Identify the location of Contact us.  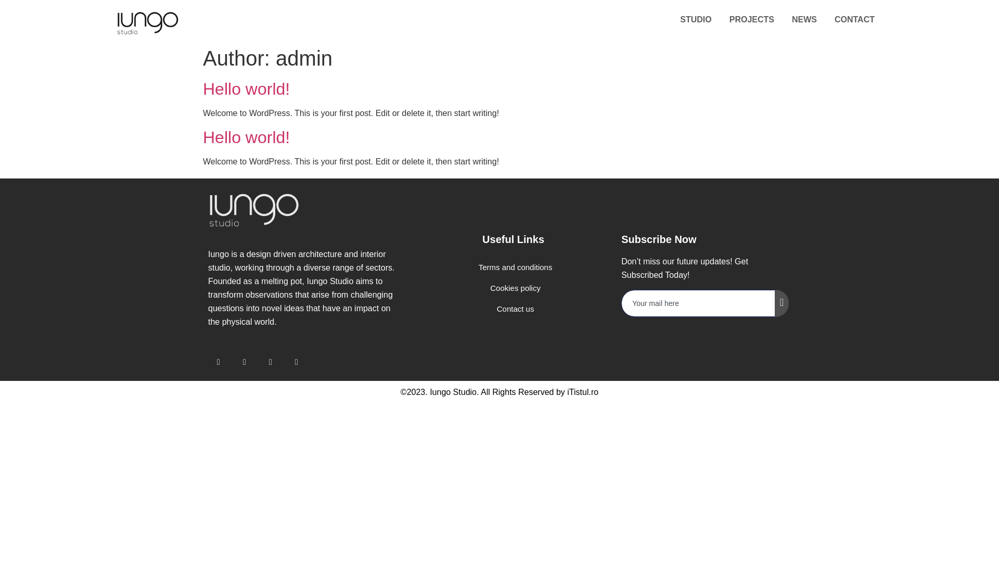
(513, 309).